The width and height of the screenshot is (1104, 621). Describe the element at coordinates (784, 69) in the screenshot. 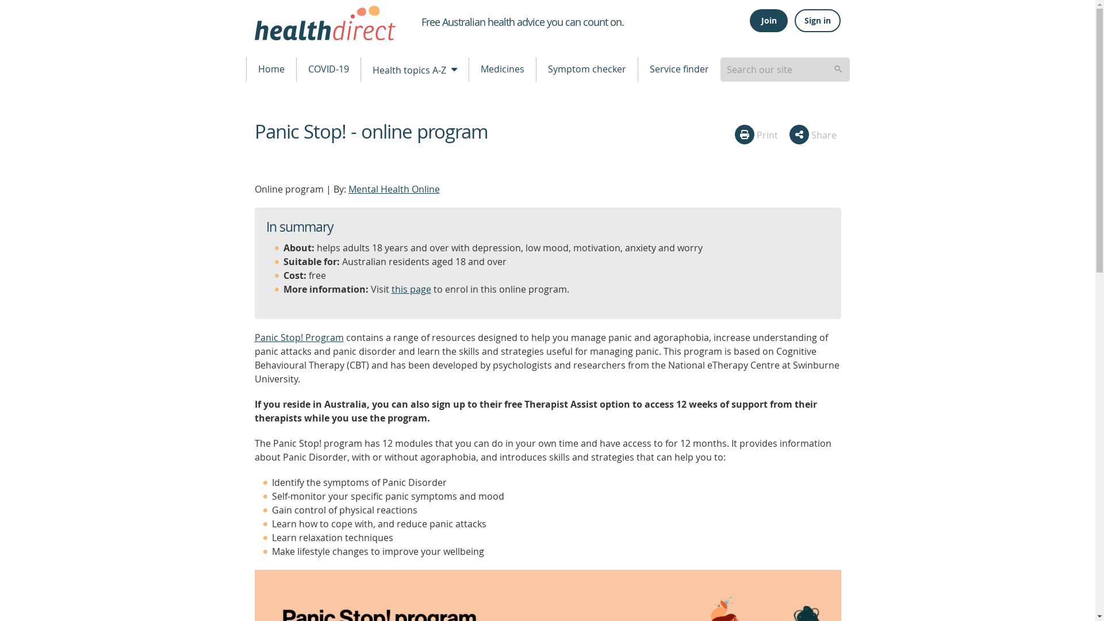

I see `Suggestion options` at that location.